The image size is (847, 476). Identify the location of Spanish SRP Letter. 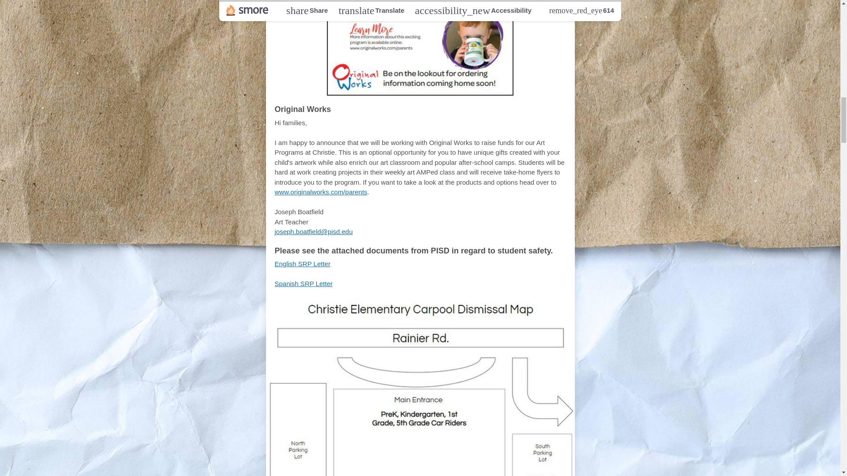
(303, 284).